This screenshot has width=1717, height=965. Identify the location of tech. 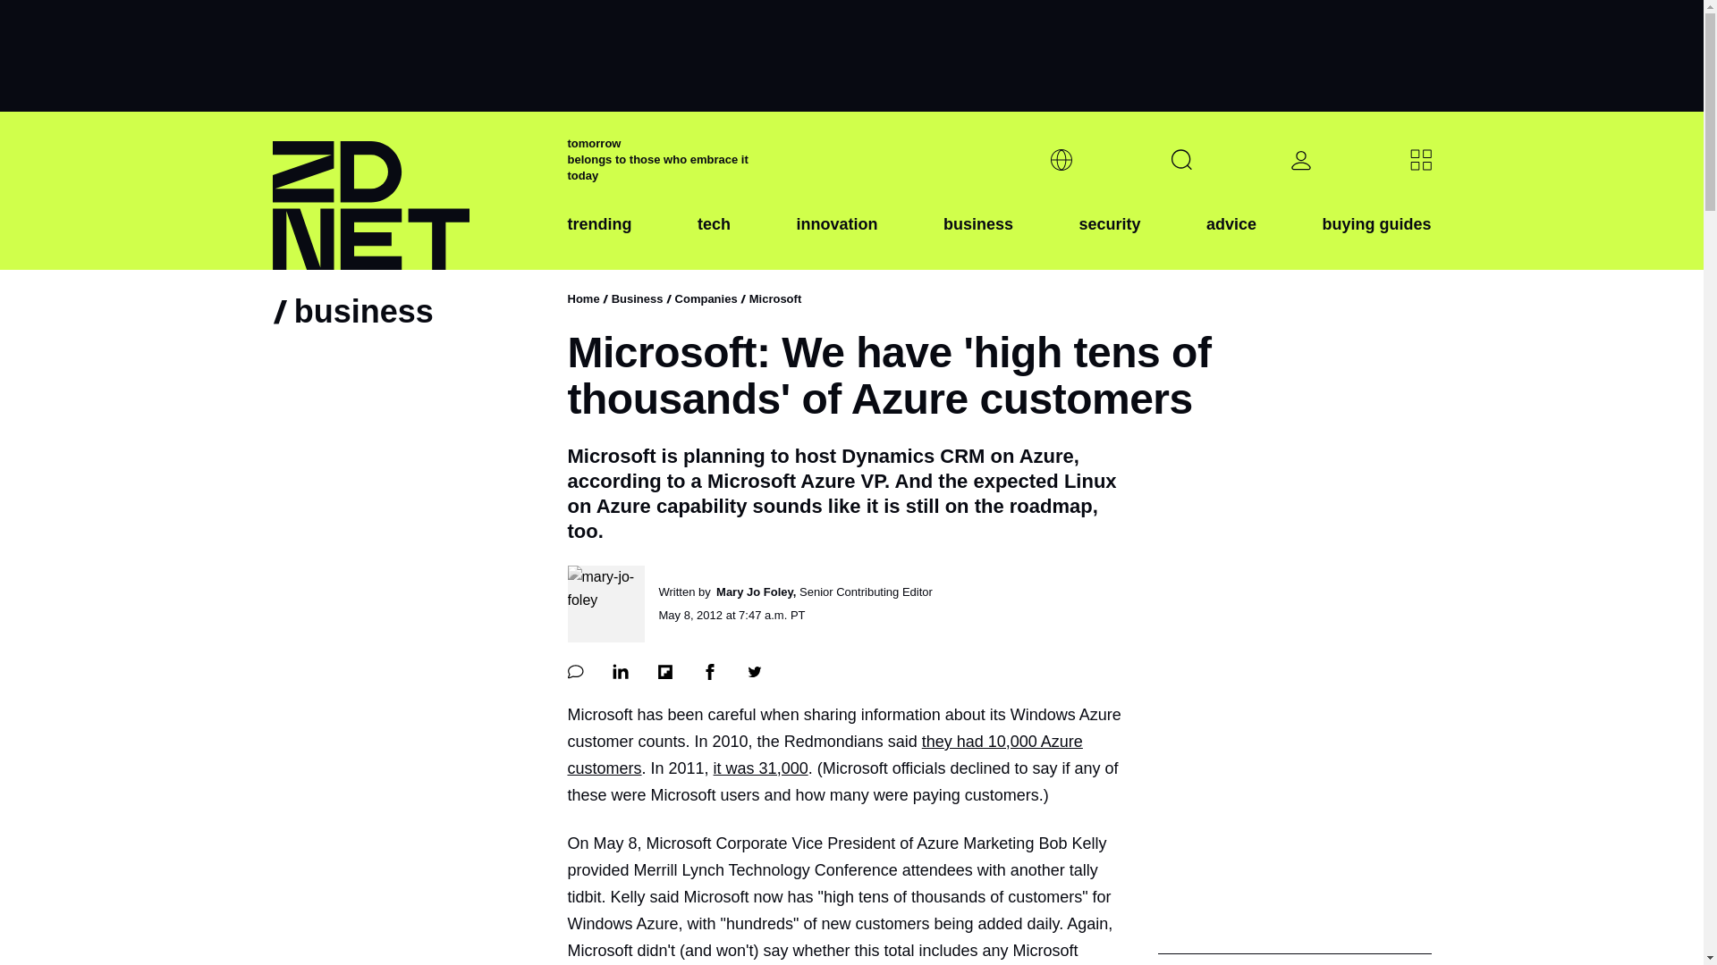
(714, 239).